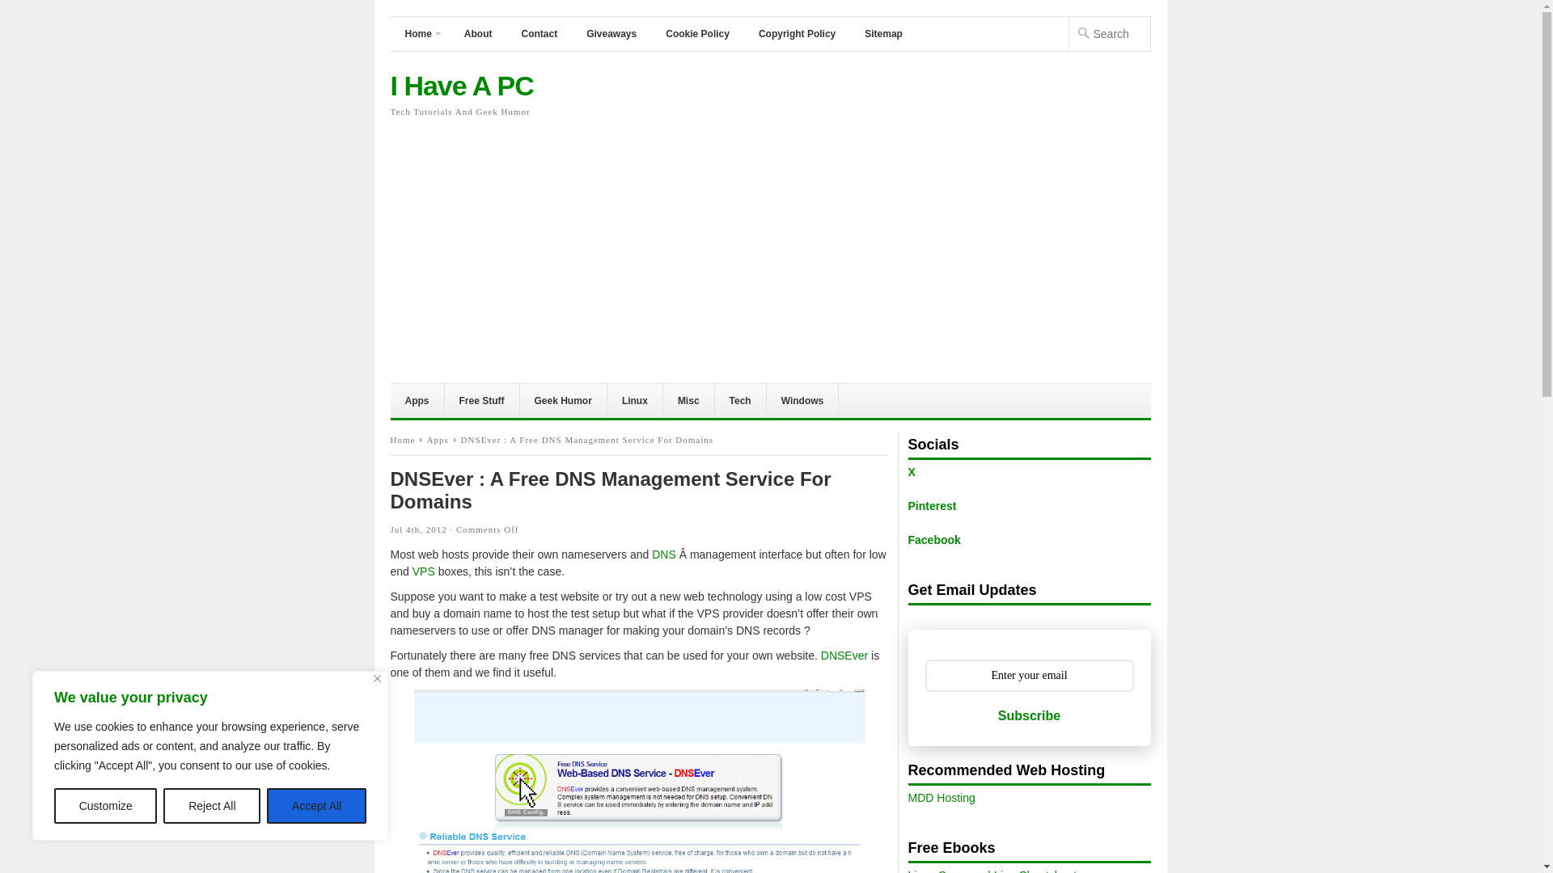  I want to click on Misc, so click(688, 401).